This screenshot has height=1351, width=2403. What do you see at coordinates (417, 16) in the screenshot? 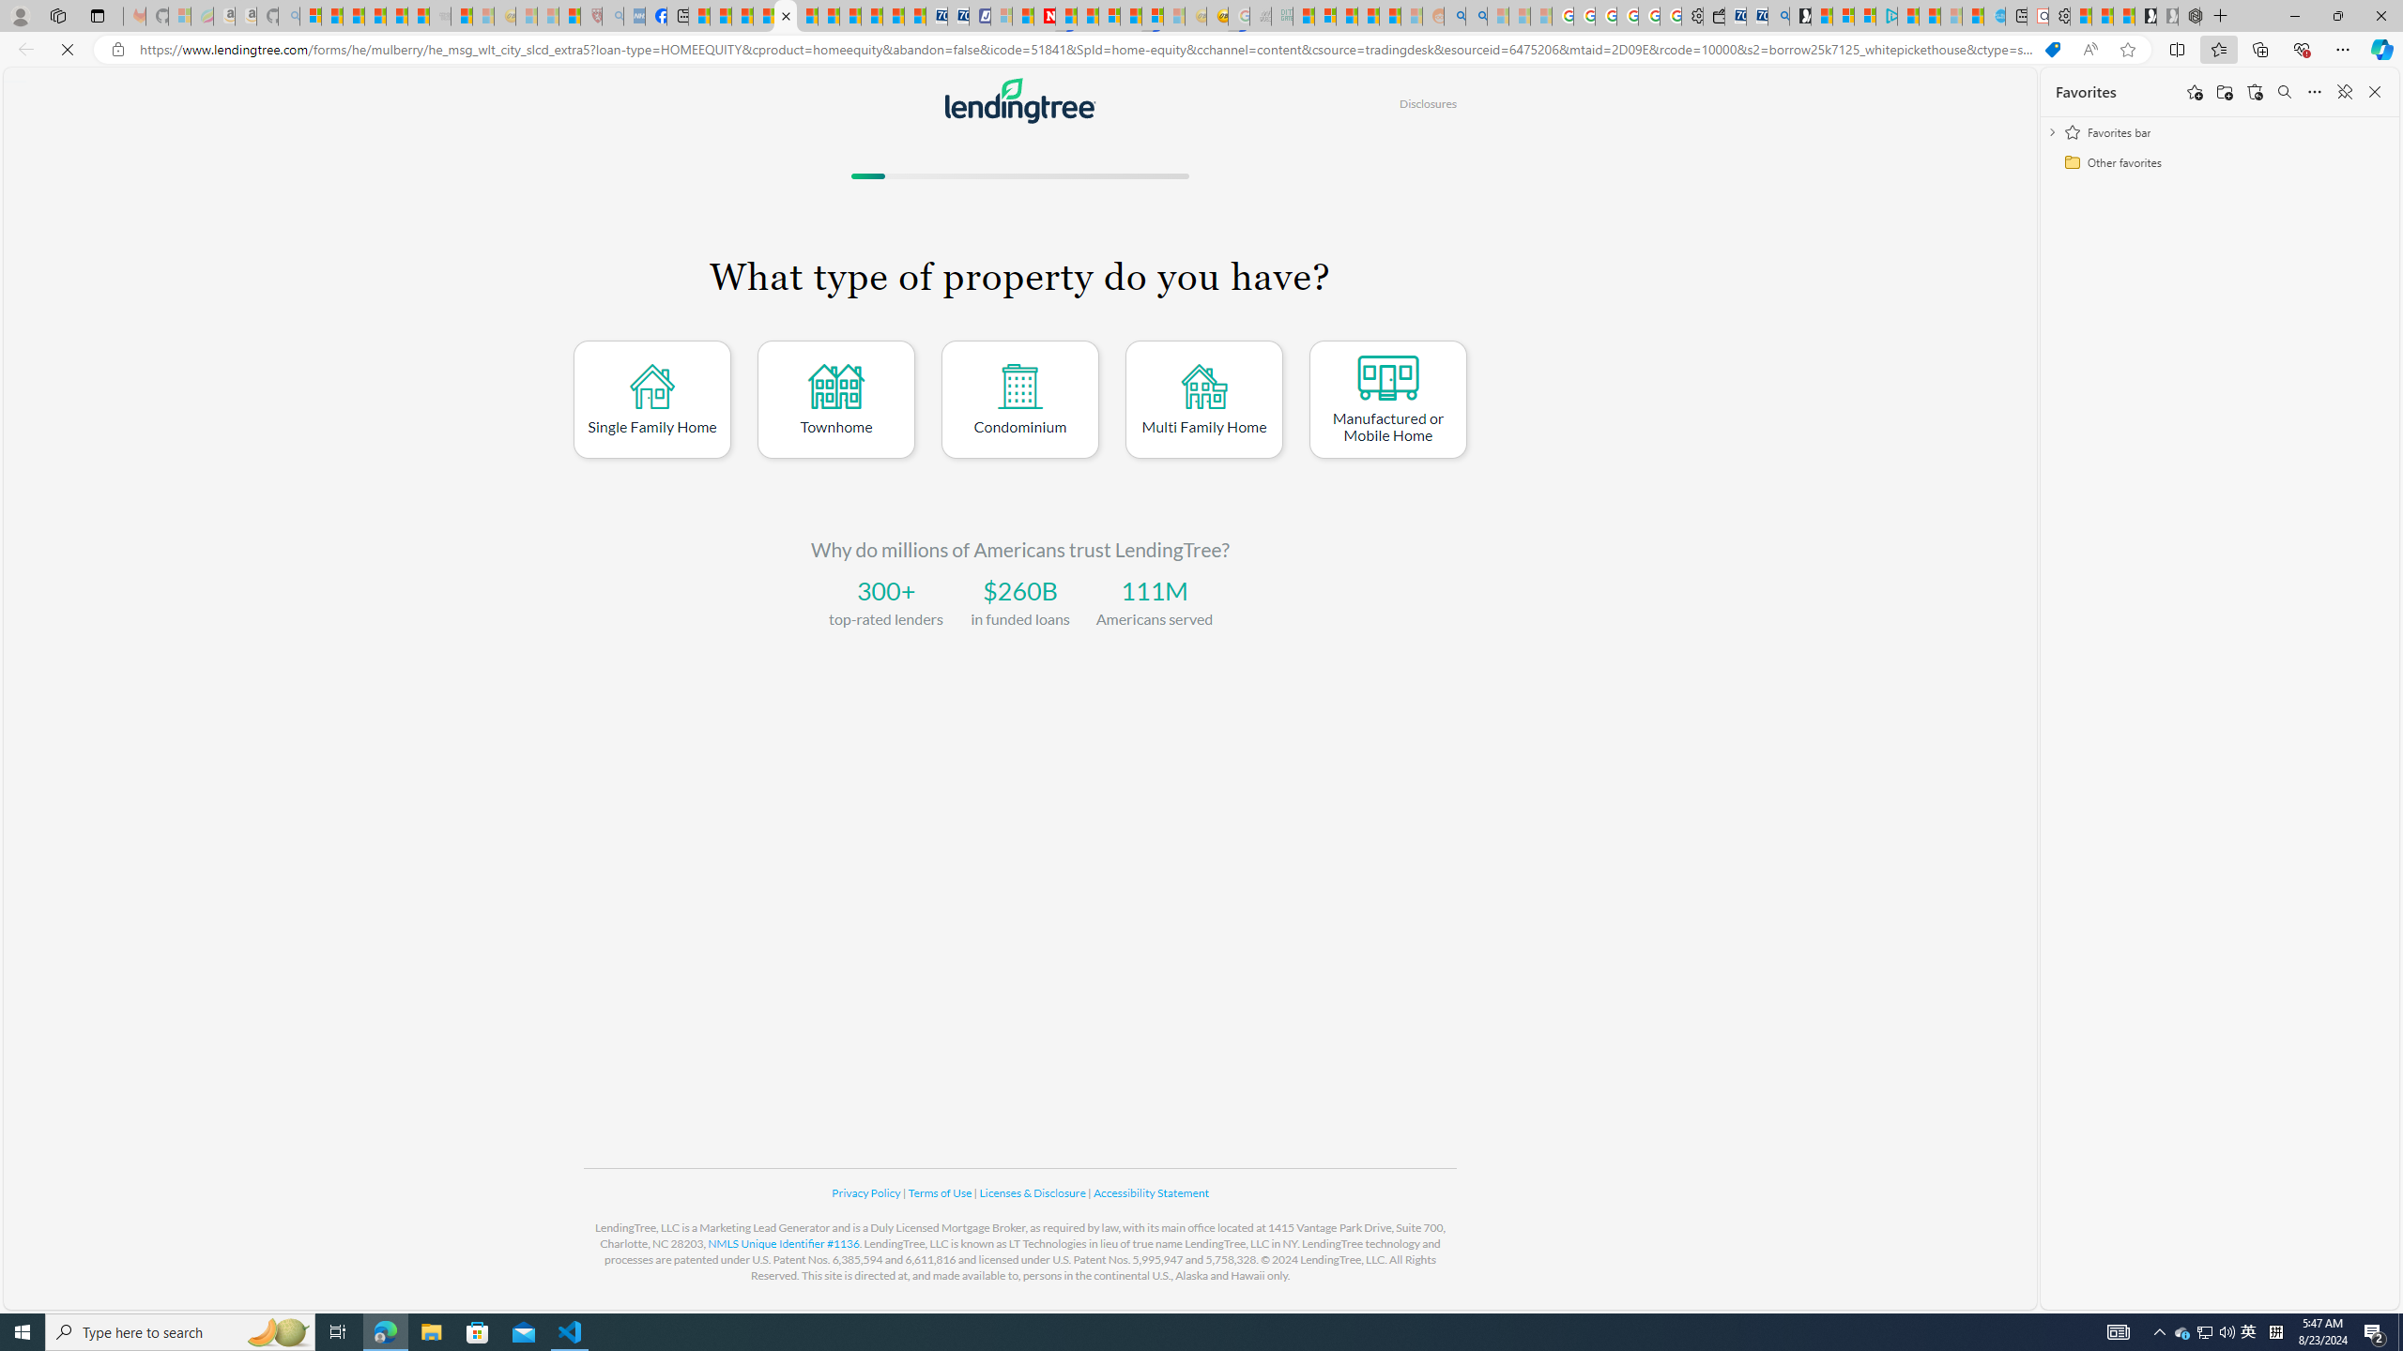
I see `Stocks - MSN` at bounding box center [417, 16].